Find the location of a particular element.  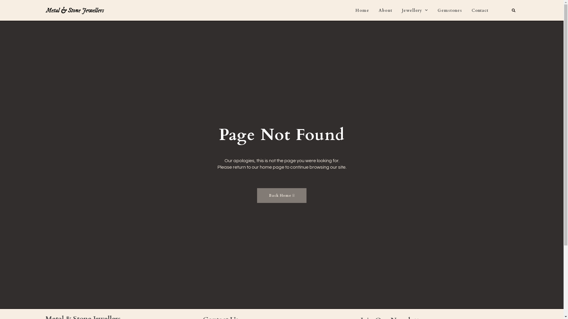

Contact is located at coordinates (480, 11).